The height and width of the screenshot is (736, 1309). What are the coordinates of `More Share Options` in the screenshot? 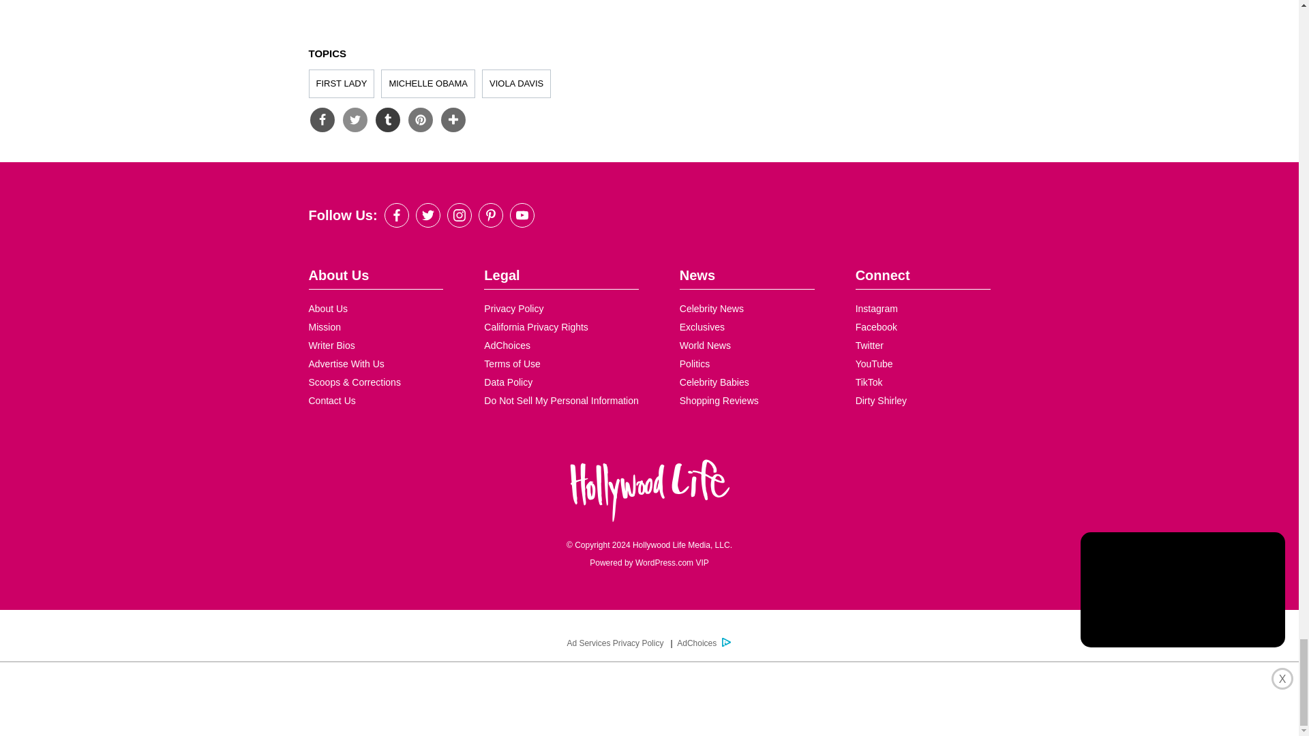 It's located at (452, 120).